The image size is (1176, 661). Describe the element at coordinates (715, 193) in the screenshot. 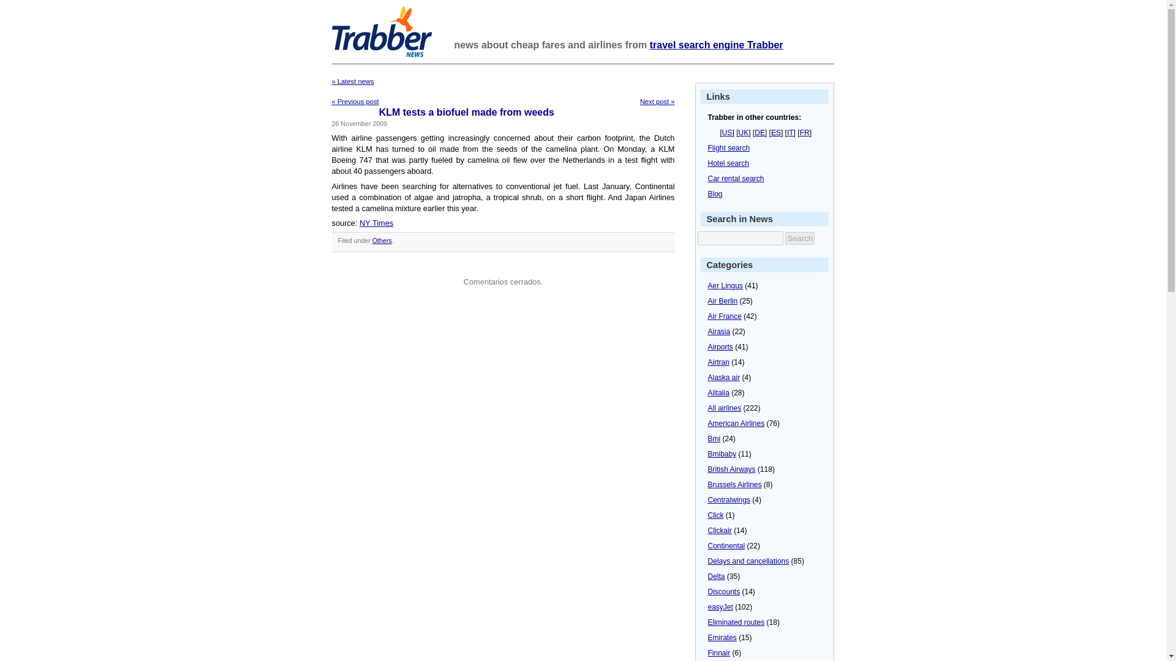

I see `Blog` at that location.